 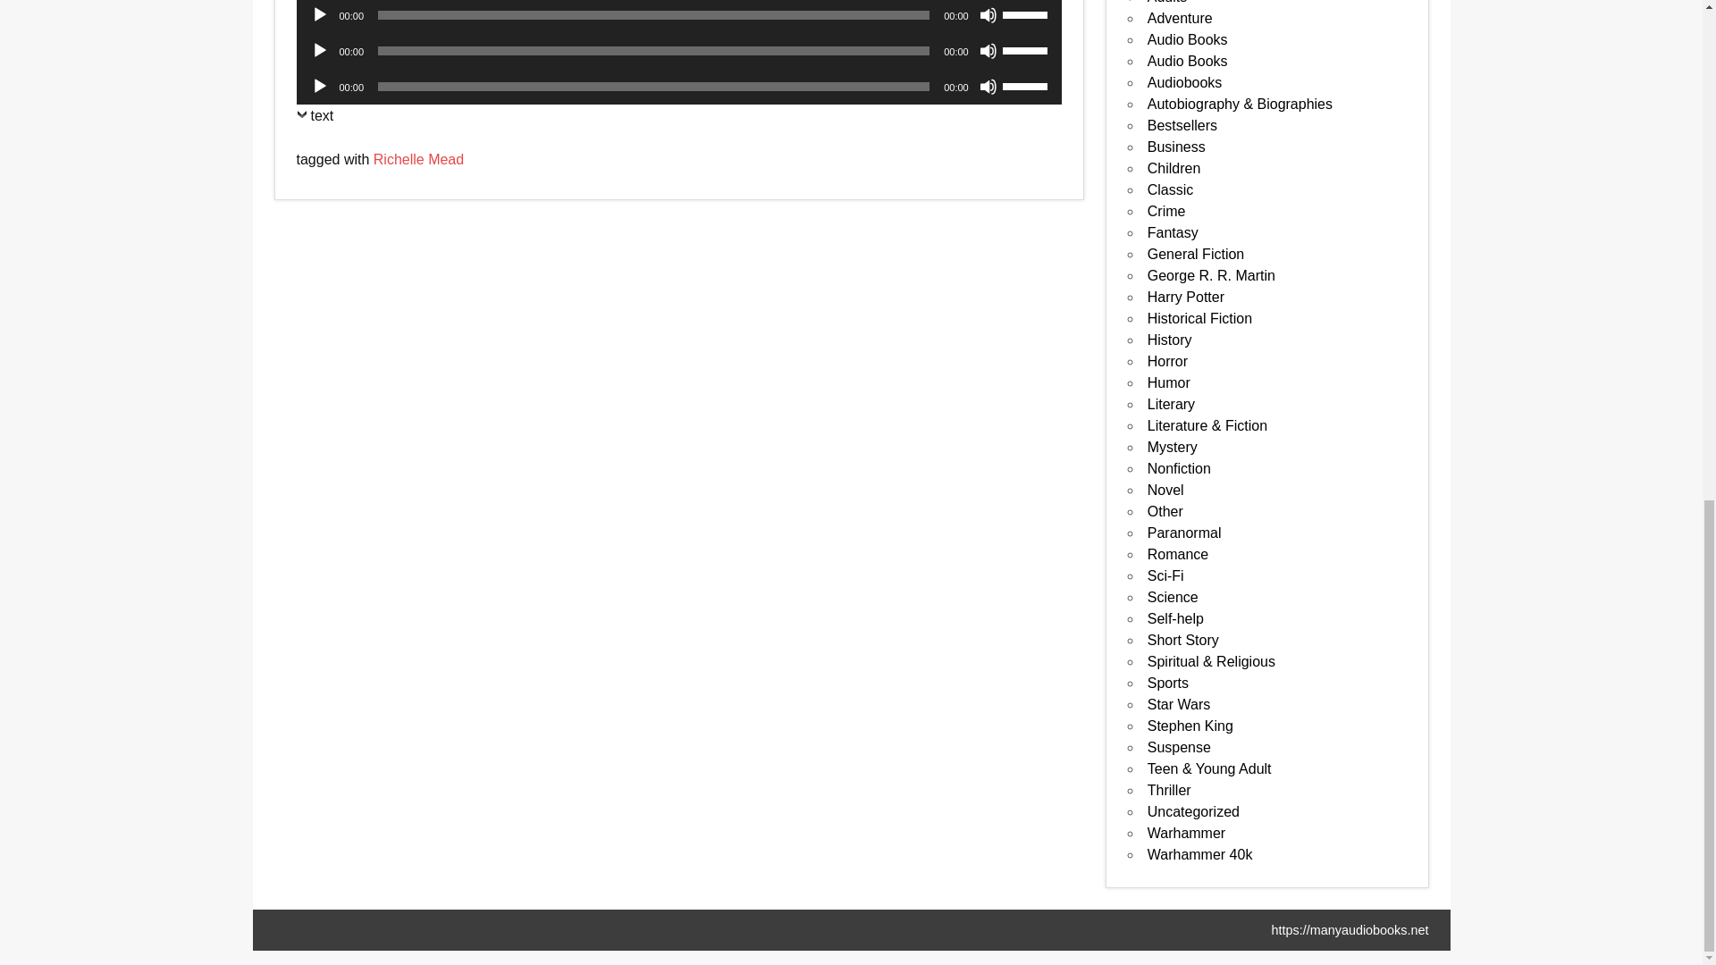 I want to click on Mute, so click(x=988, y=14).